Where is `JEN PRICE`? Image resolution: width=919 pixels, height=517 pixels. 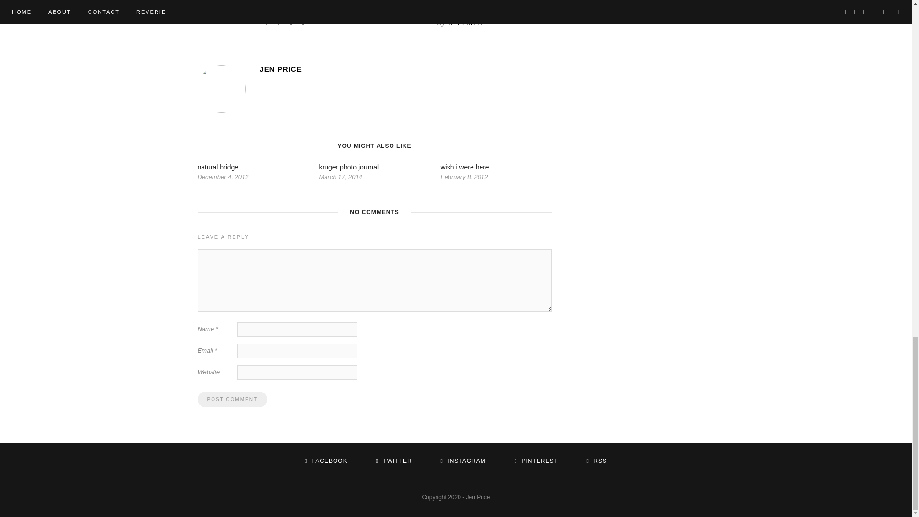 JEN PRICE is located at coordinates (405, 69).